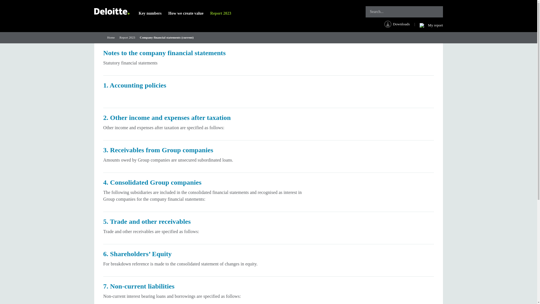 The image size is (540, 304). What do you see at coordinates (402, 24) in the screenshot?
I see `Downloads` at bounding box center [402, 24].